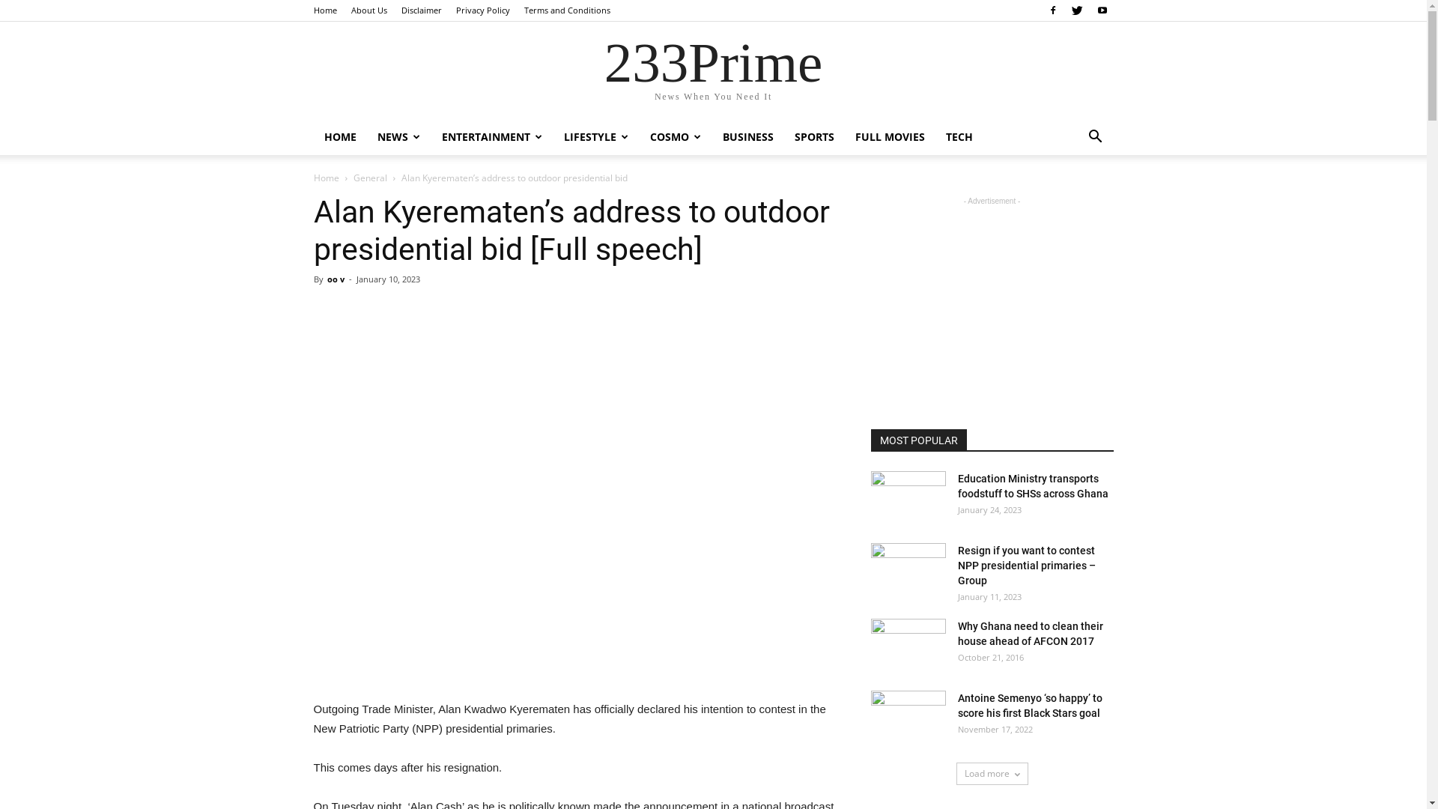  What do you see at coordinates (326, 178) in the screenshot?
I see `Home` at bounding box center [326, 178].